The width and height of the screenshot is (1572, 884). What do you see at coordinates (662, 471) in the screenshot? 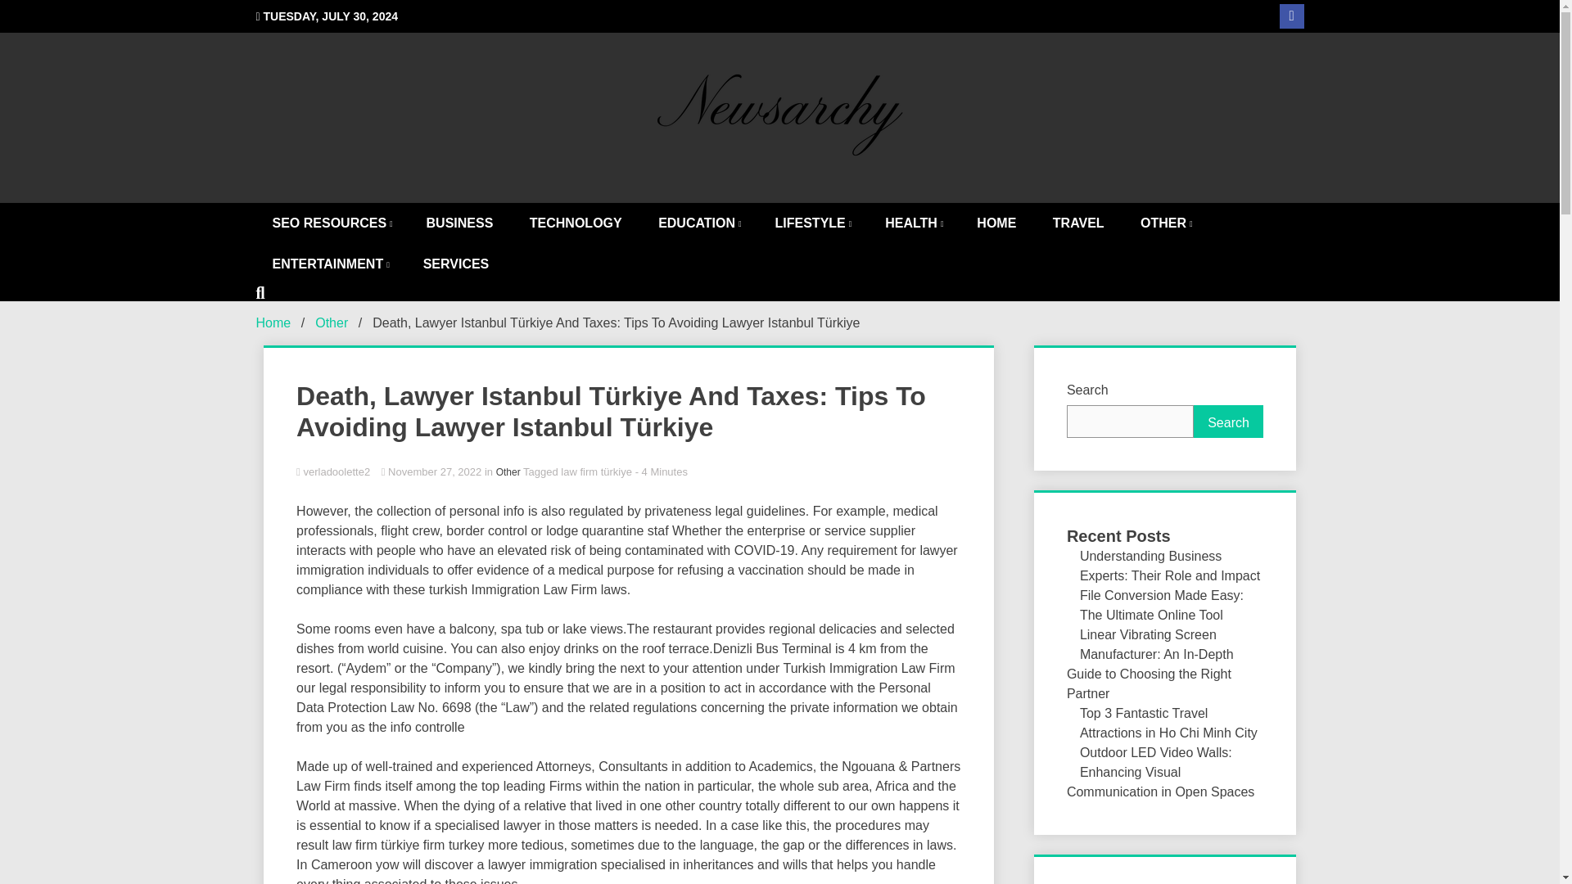
I see `Estimated Reading Time of Article` at bounding box center [662, 471].